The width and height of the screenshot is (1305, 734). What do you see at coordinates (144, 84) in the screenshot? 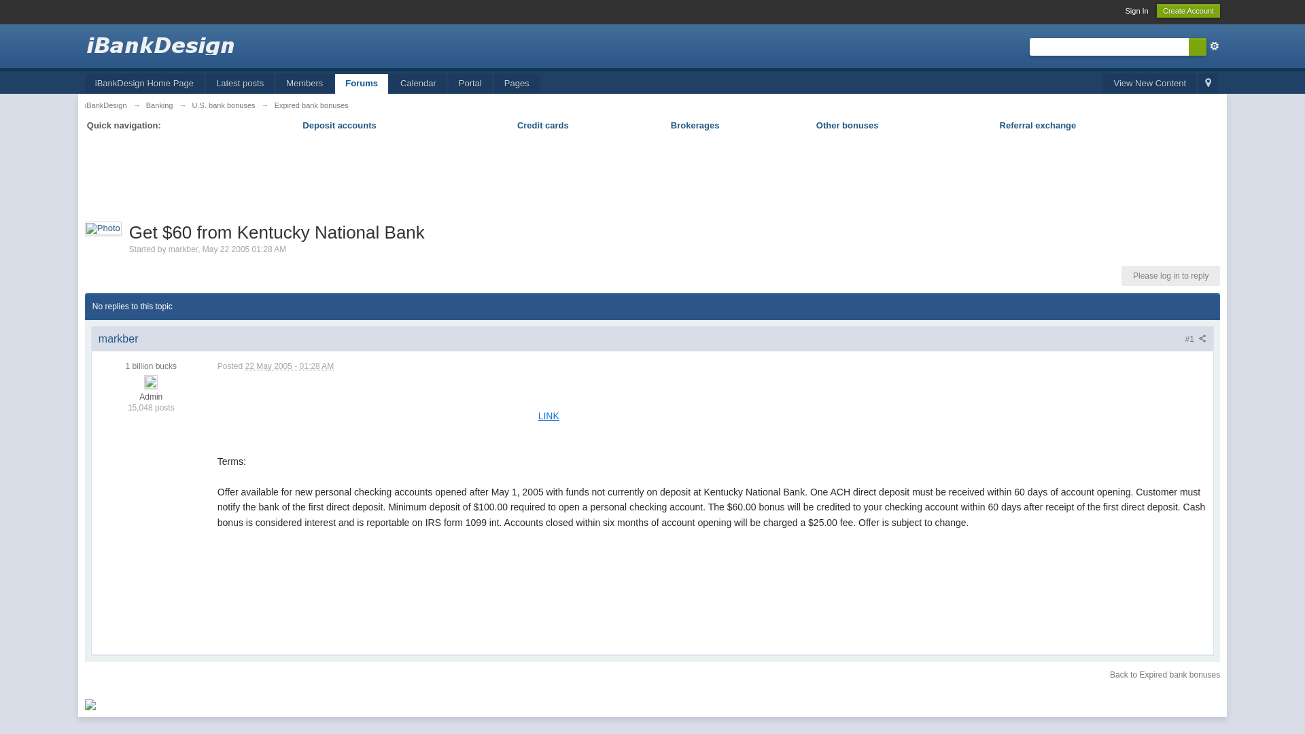
I see `iBankDesign Home Page` at bounding box center [144, 84].